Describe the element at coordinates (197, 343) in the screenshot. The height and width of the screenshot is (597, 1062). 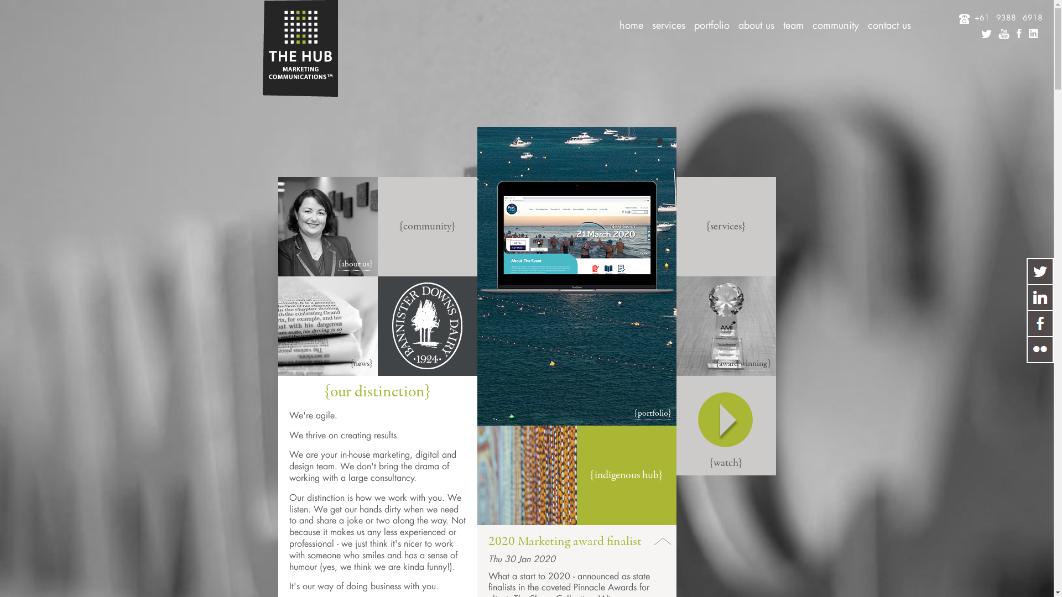
I see `community` at that location.